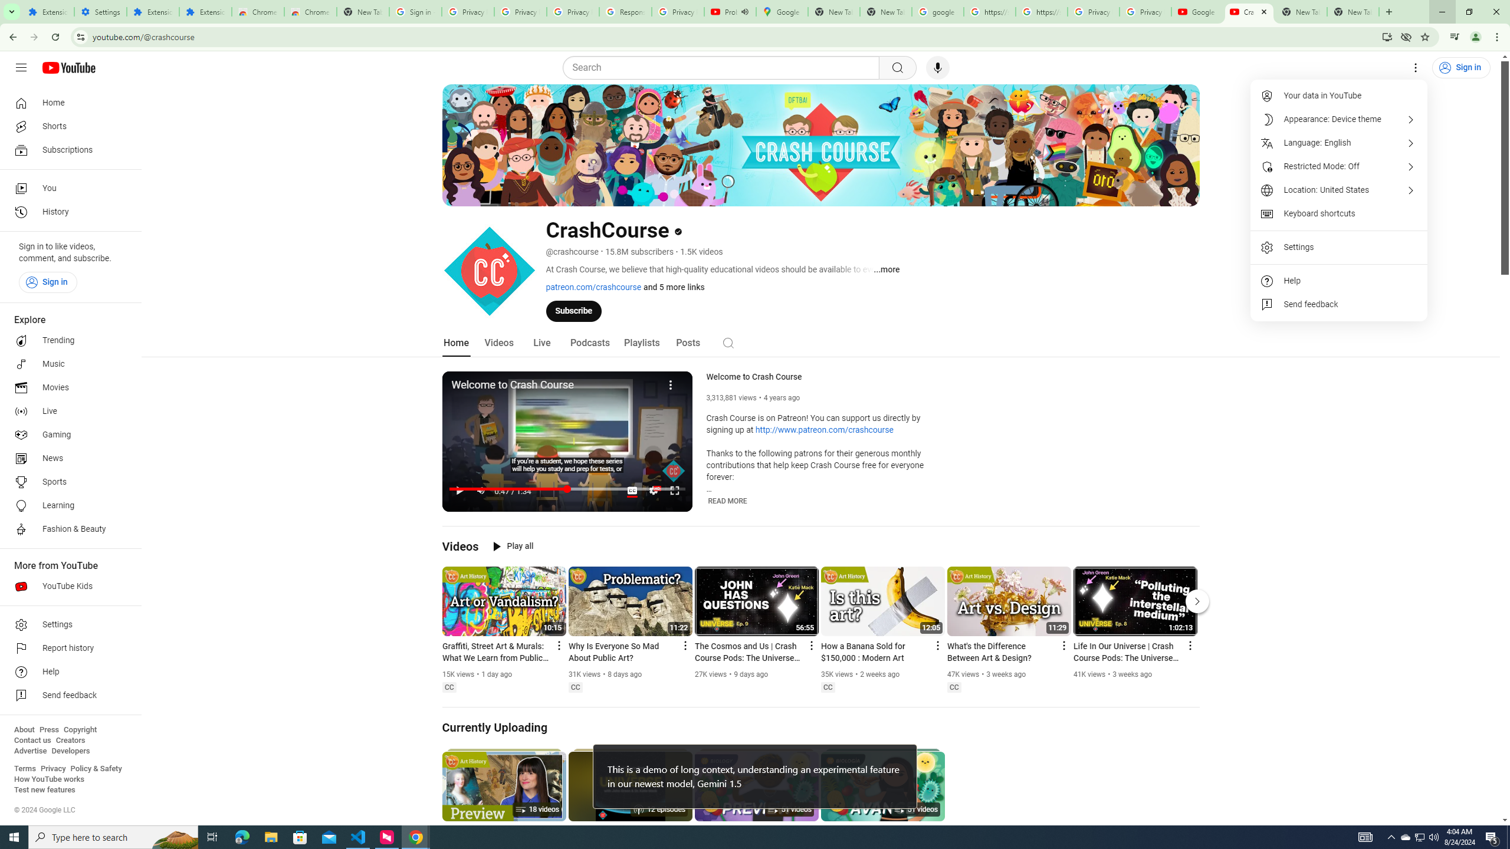  What do you see at coordinates (415, 12) in the screenshot?
I see `Sign in - Google Accounts` at bounding box center [415, 12].